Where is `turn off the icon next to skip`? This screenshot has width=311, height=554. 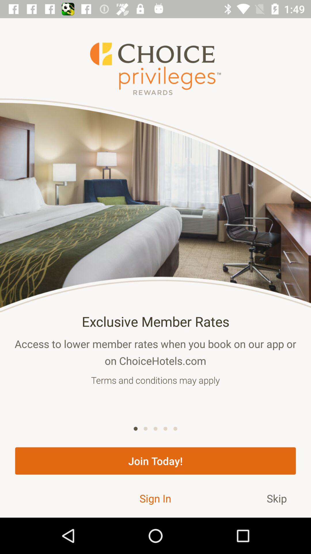 turn off the icon next to skip is located at coordinates (155, 498).